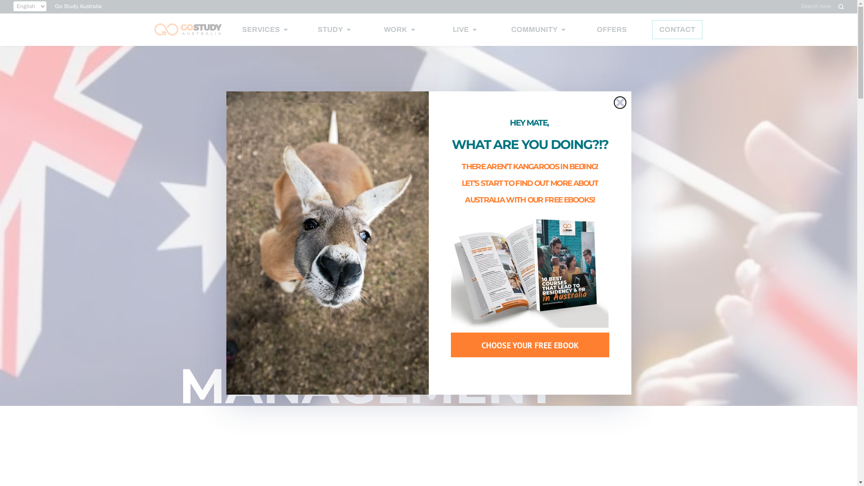 This screenshot has height=486, width=864. What do you see at coordinates (620, 103) in the screenshot?
I see `Close` at bounding box center [620, 103].